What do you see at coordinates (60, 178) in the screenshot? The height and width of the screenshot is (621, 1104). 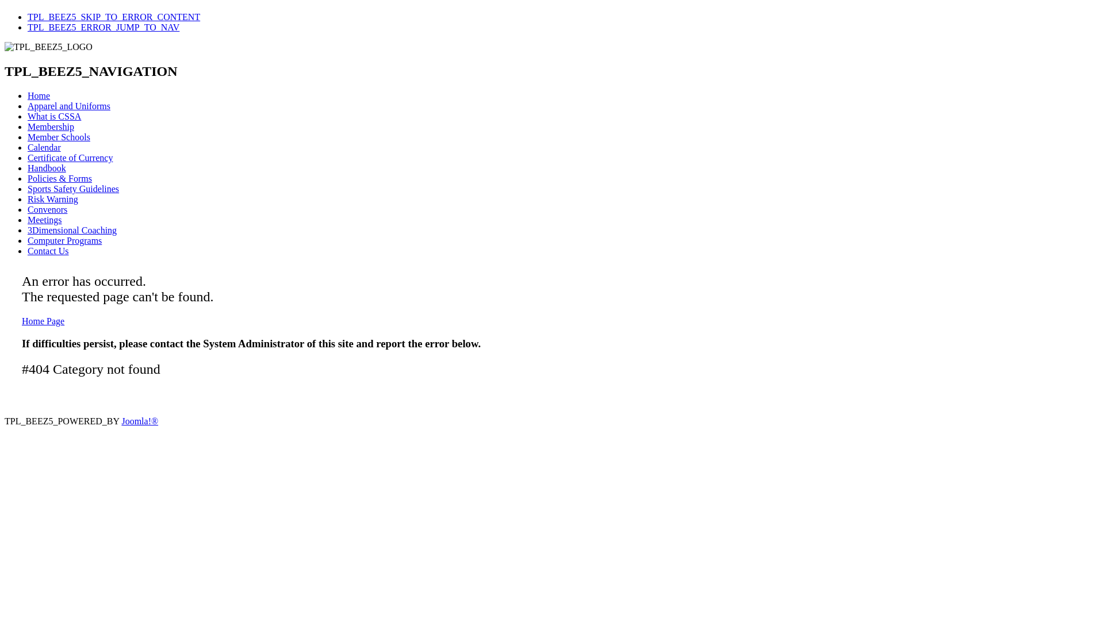 I see `Policies & Forms` at bounding box center [60, 178].